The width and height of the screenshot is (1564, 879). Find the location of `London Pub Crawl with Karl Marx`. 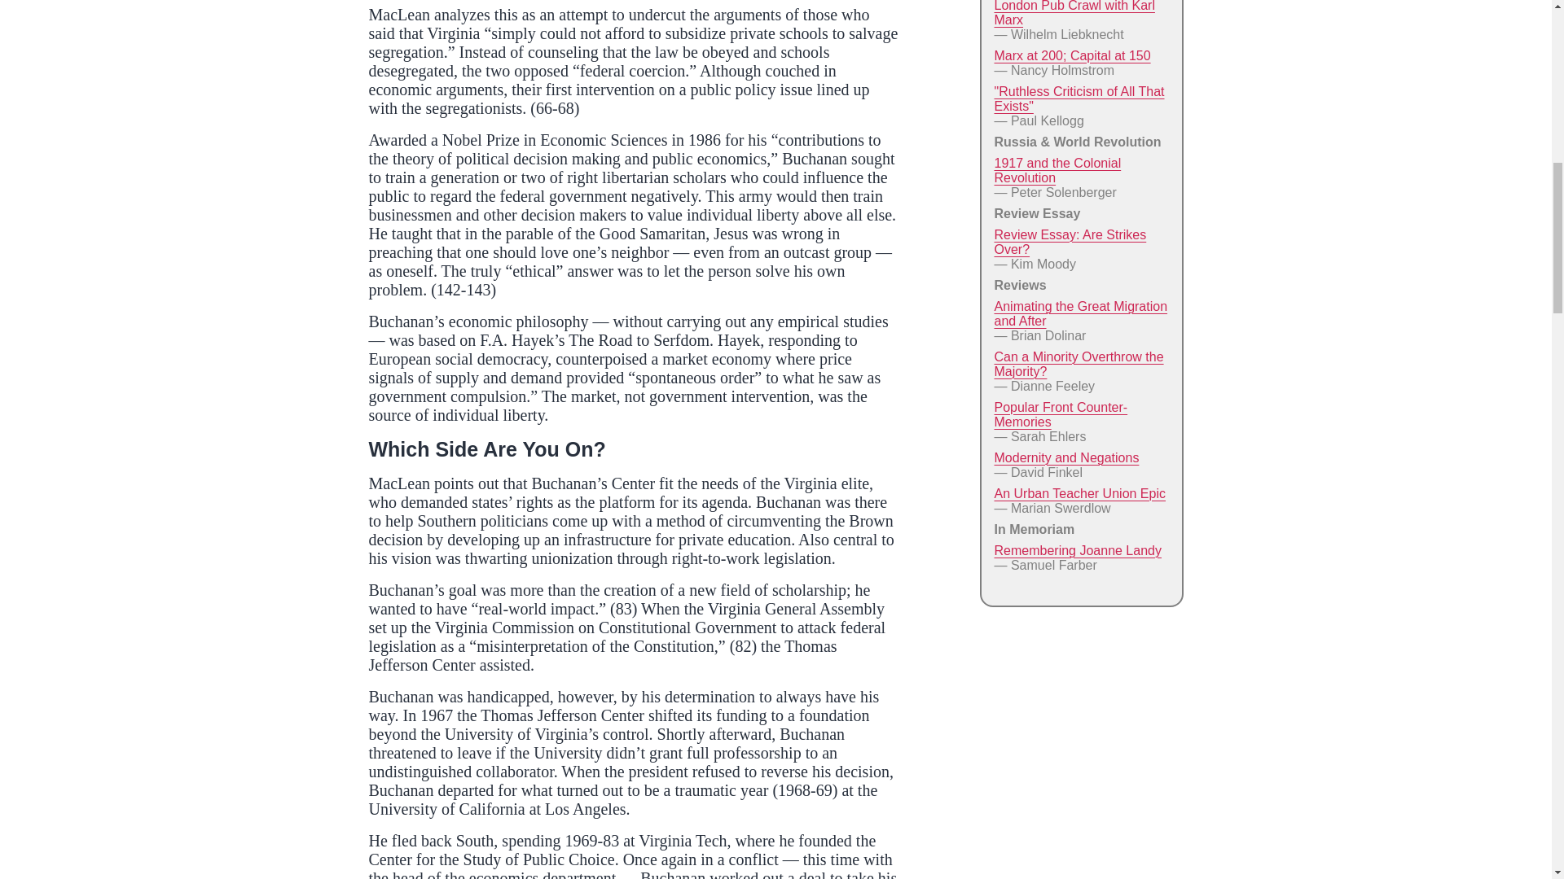

London Pub Crawl with Karl Marx is located at coordinates (1074, 13).